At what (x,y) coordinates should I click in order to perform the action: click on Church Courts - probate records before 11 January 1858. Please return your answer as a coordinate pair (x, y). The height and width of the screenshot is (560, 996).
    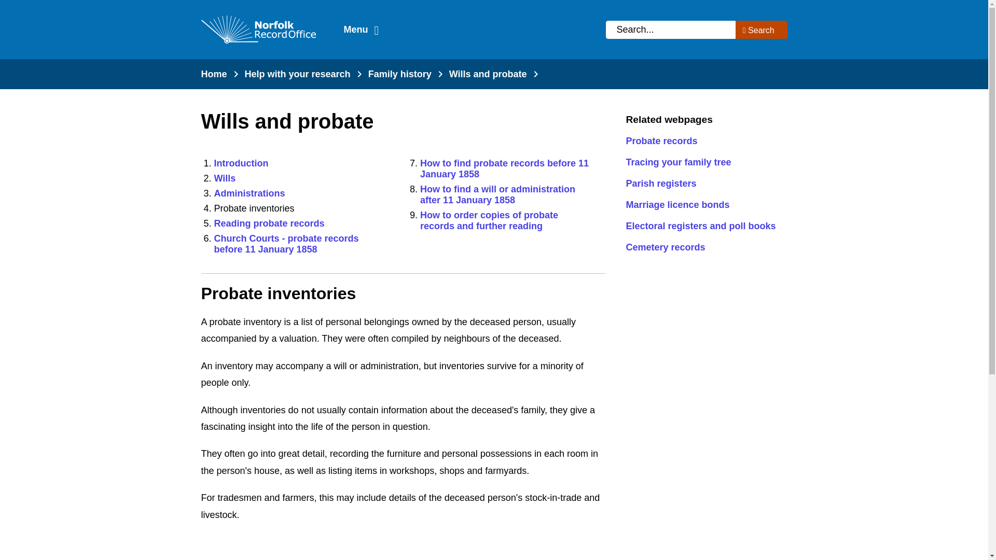
    Looking at the image, I should click on (286, 244).